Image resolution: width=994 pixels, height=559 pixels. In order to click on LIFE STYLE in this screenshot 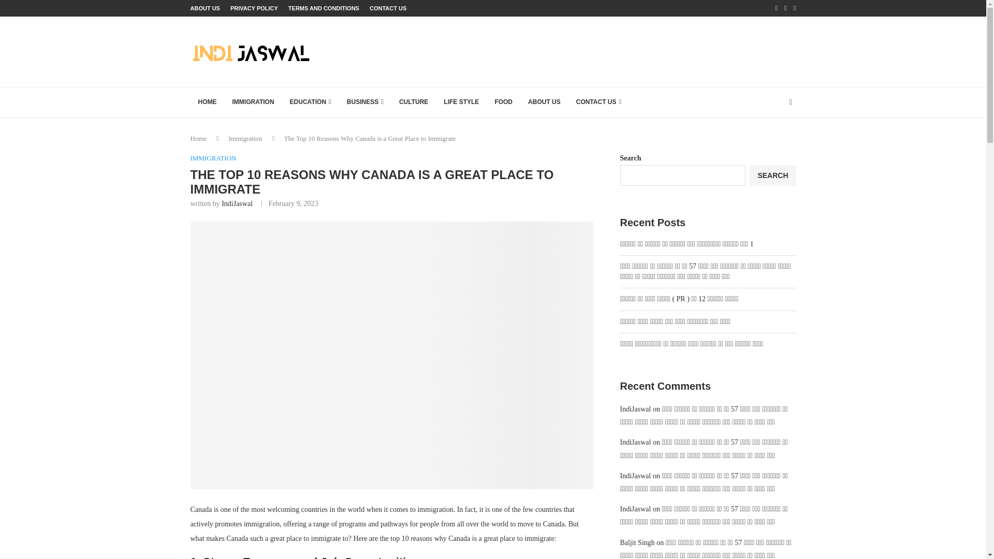, I will do `click(461, 102)`.